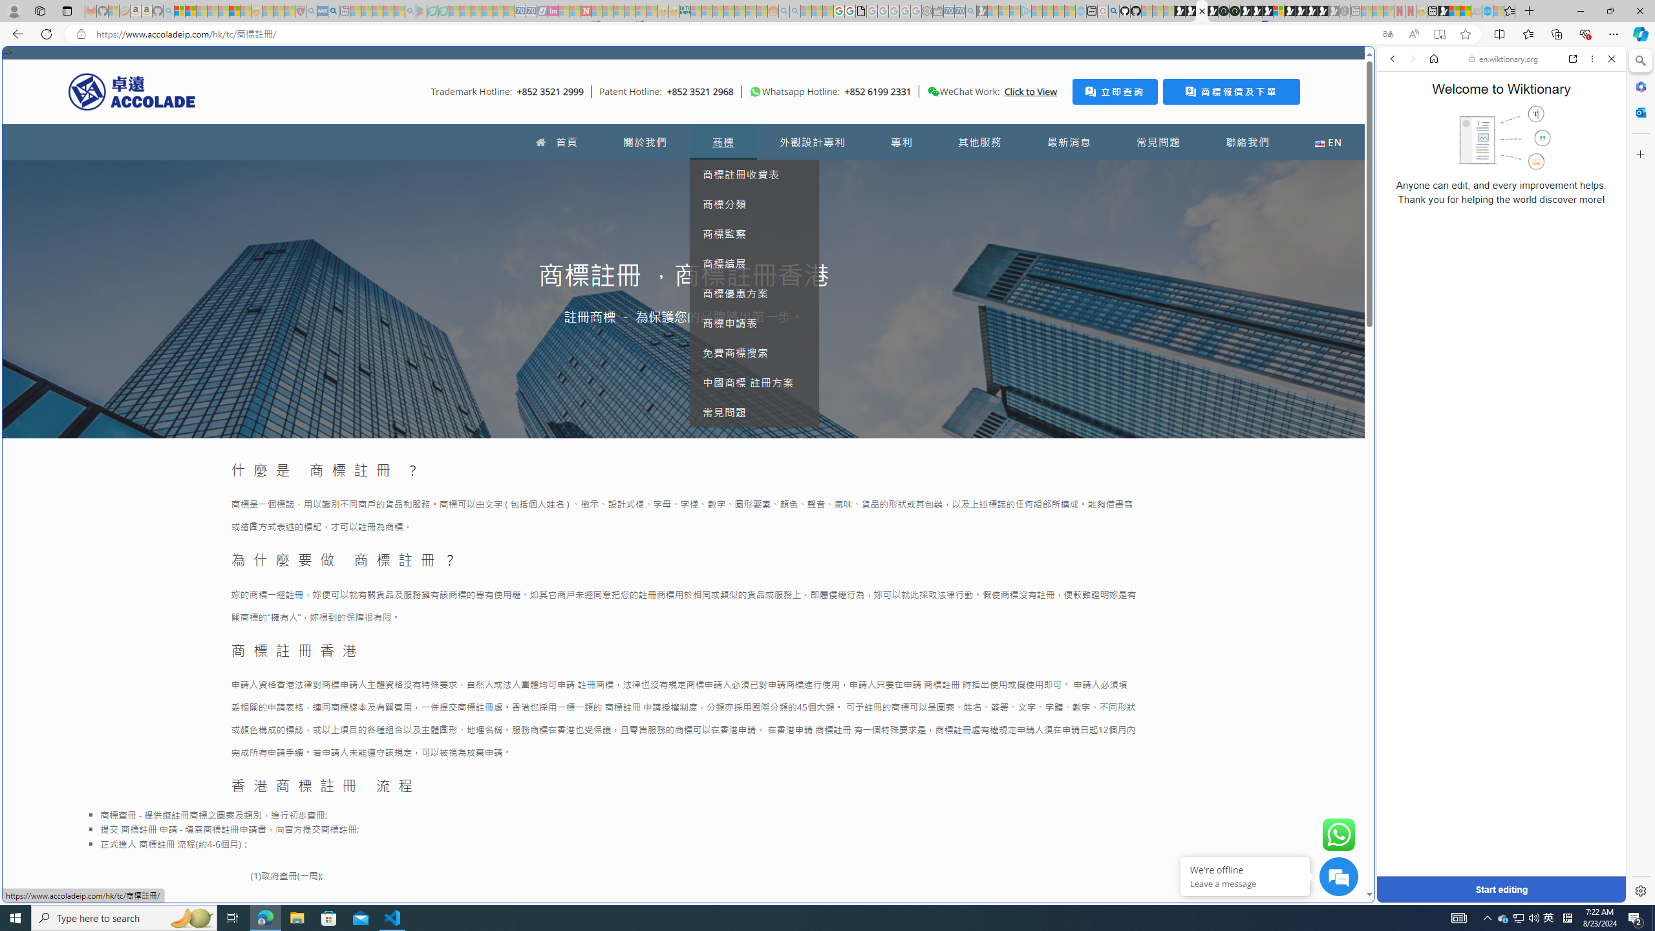 This screenshot has width=1655, height=931. What do you see at coordinates (1191, 11) in the screenshot?
I see `Play Zoo Boom in your browser | Games from Microsoft Start` at bounding box center [1191, 11].